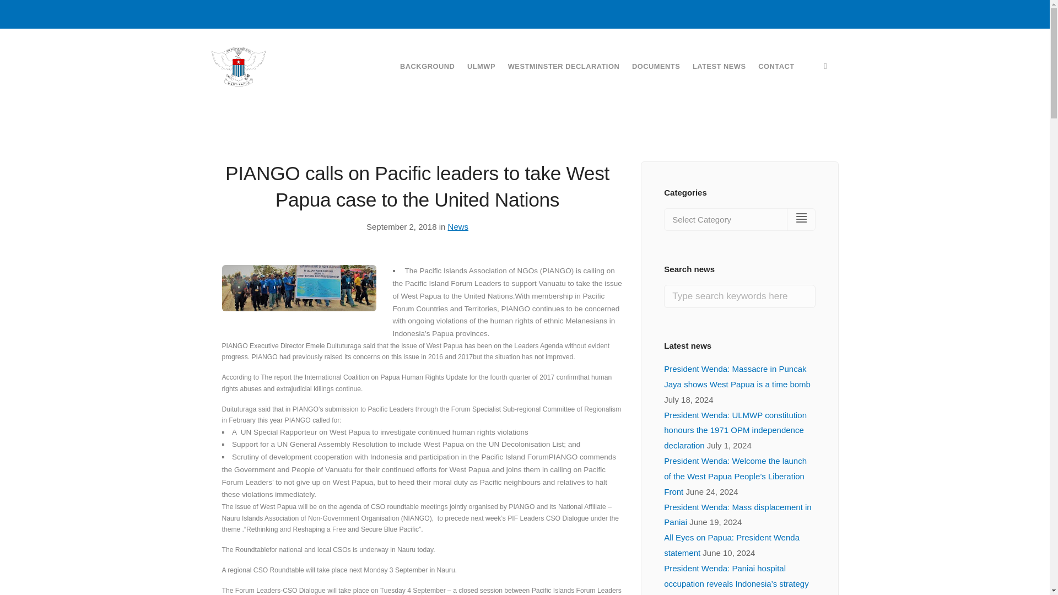 This screenshot has width=1058, height=595. Describe the element at coordinates (656, 66) in the screenshot. I see `DOCUMENTS` at that location.